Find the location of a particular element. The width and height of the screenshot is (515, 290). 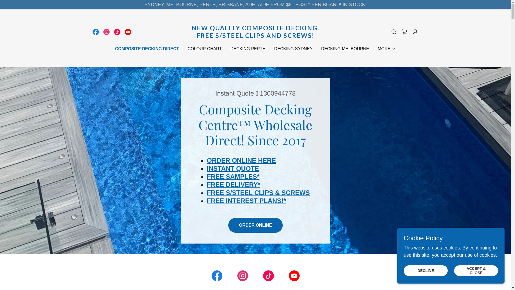

FREE SAMPLES* is located at coordinates (233, 177).